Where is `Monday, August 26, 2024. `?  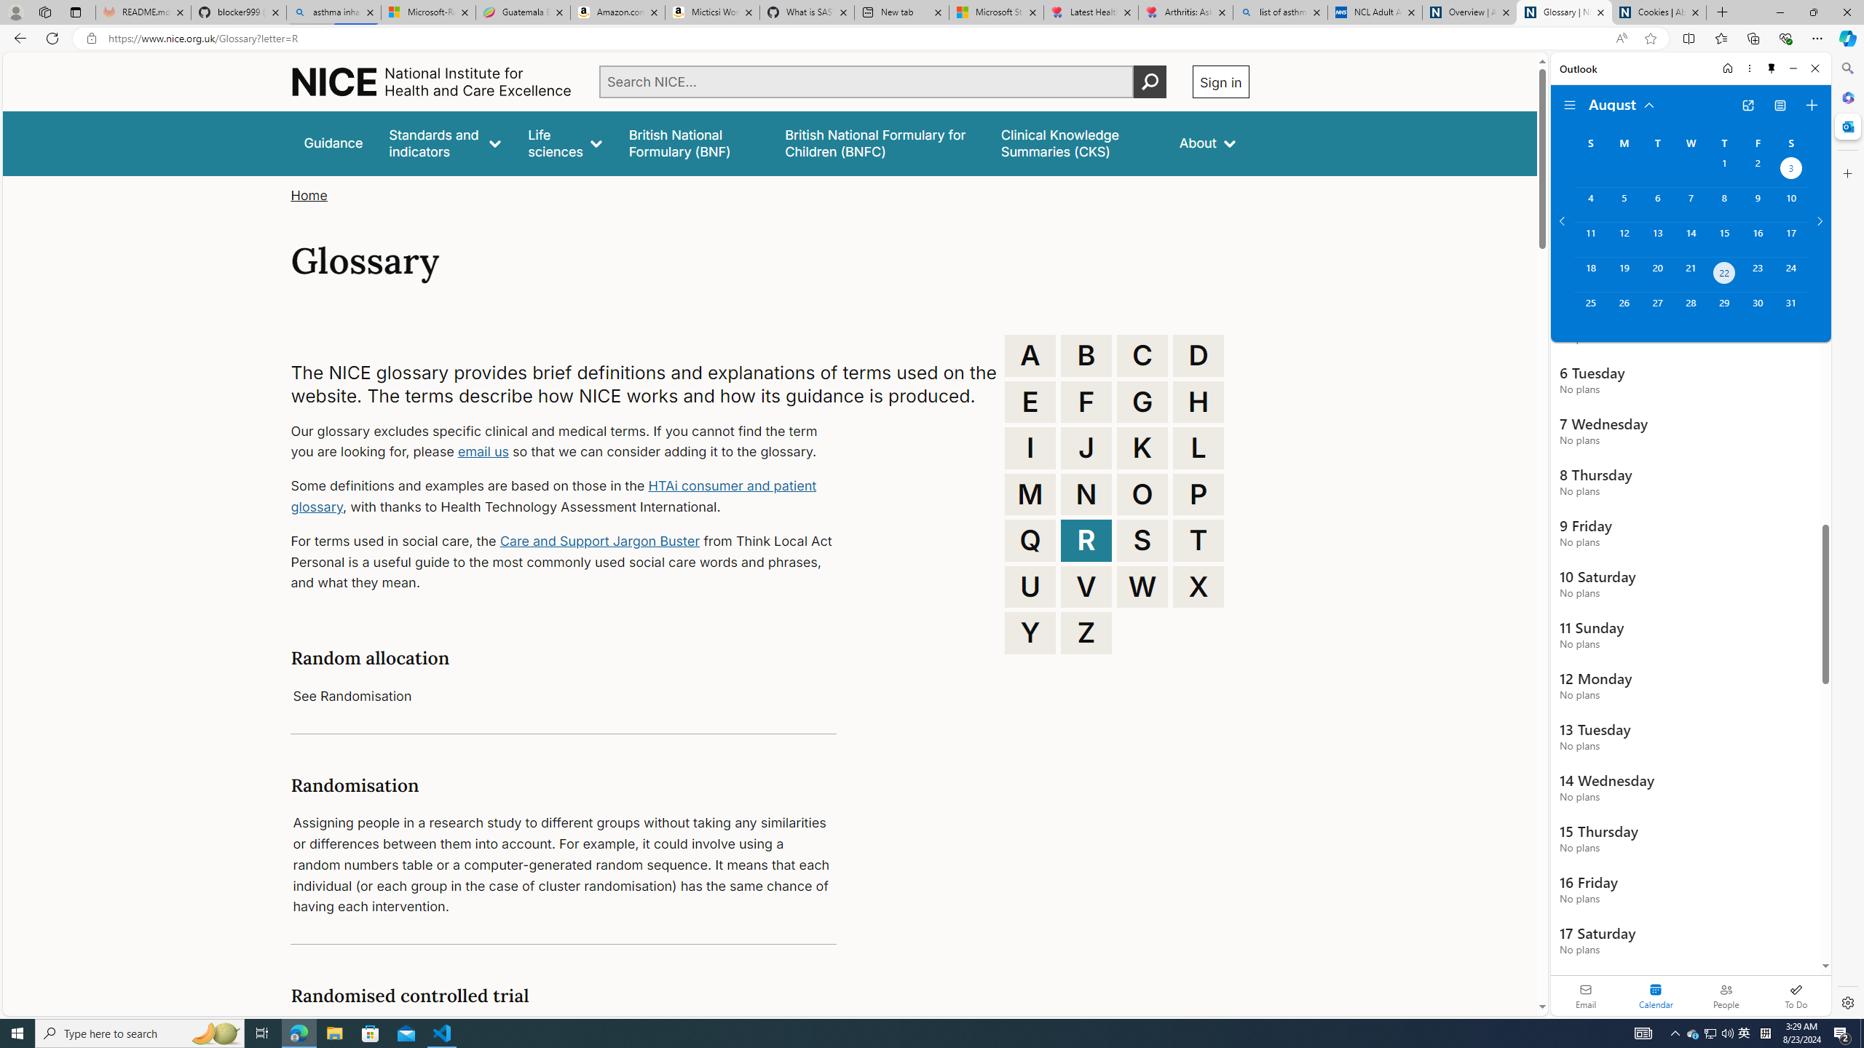 Monday, August 26, 2024.  is located at coordinates (1623, 309).